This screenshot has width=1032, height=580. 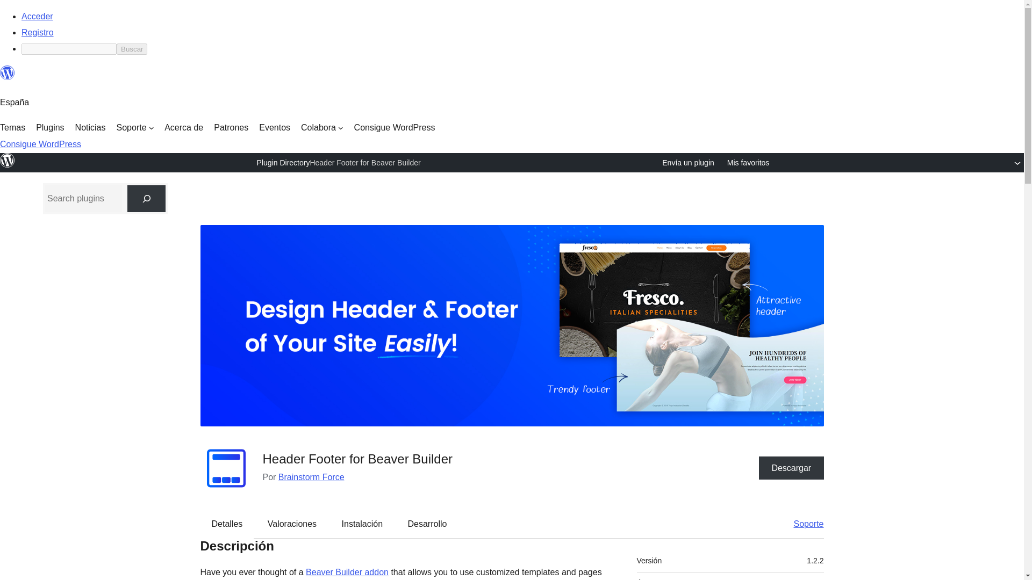 I want to click on Buscar, so click(x=132, y=49).